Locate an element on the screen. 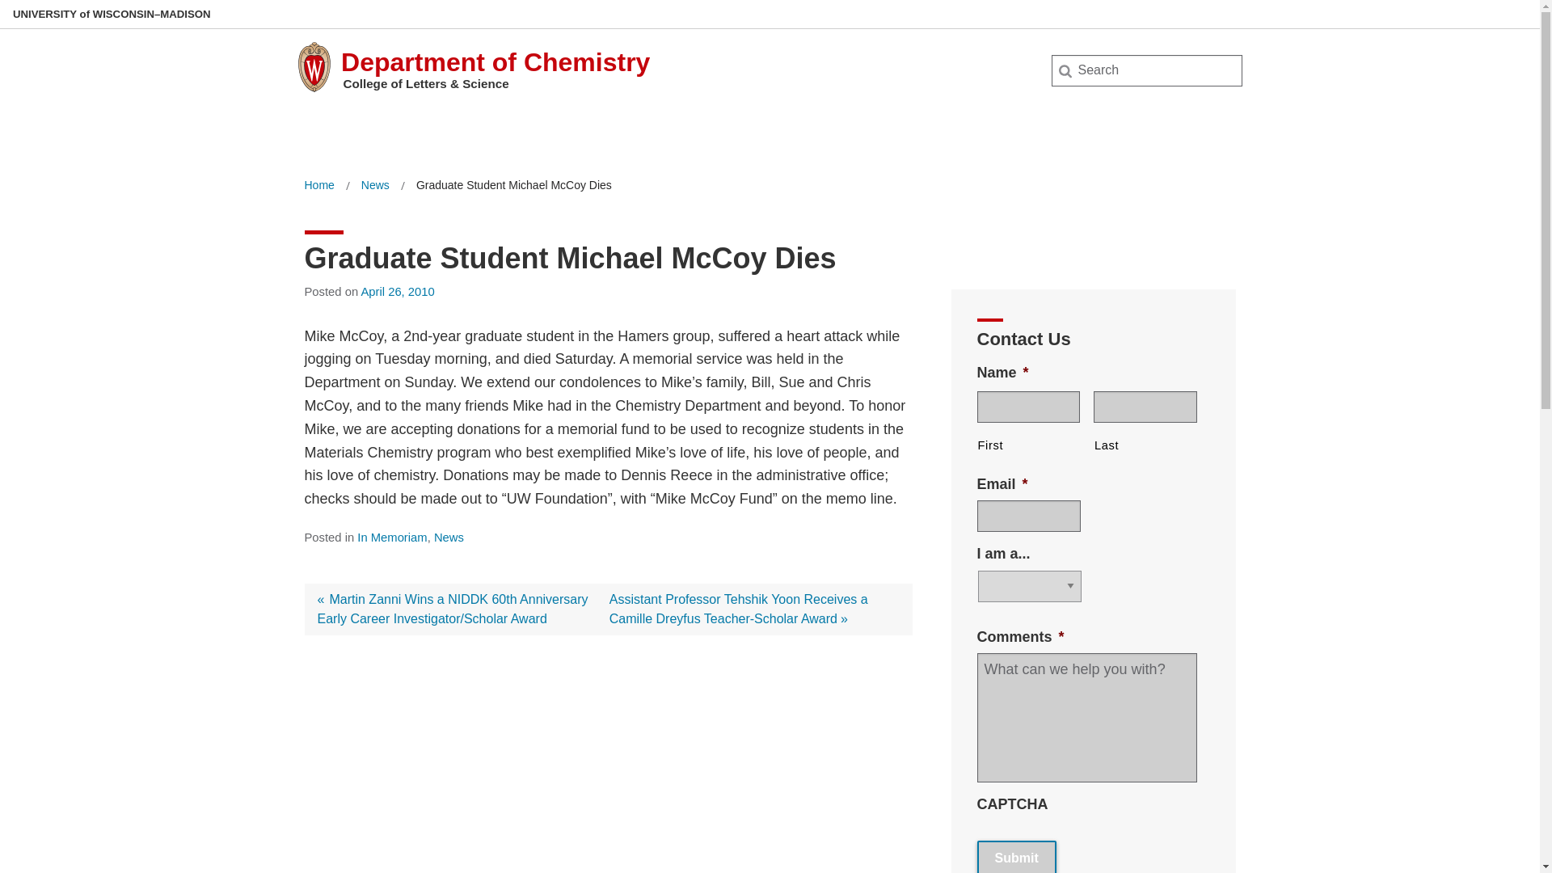 The width and height of the screenshot is (1552, 873). Home is located at coordinates (318, 185).